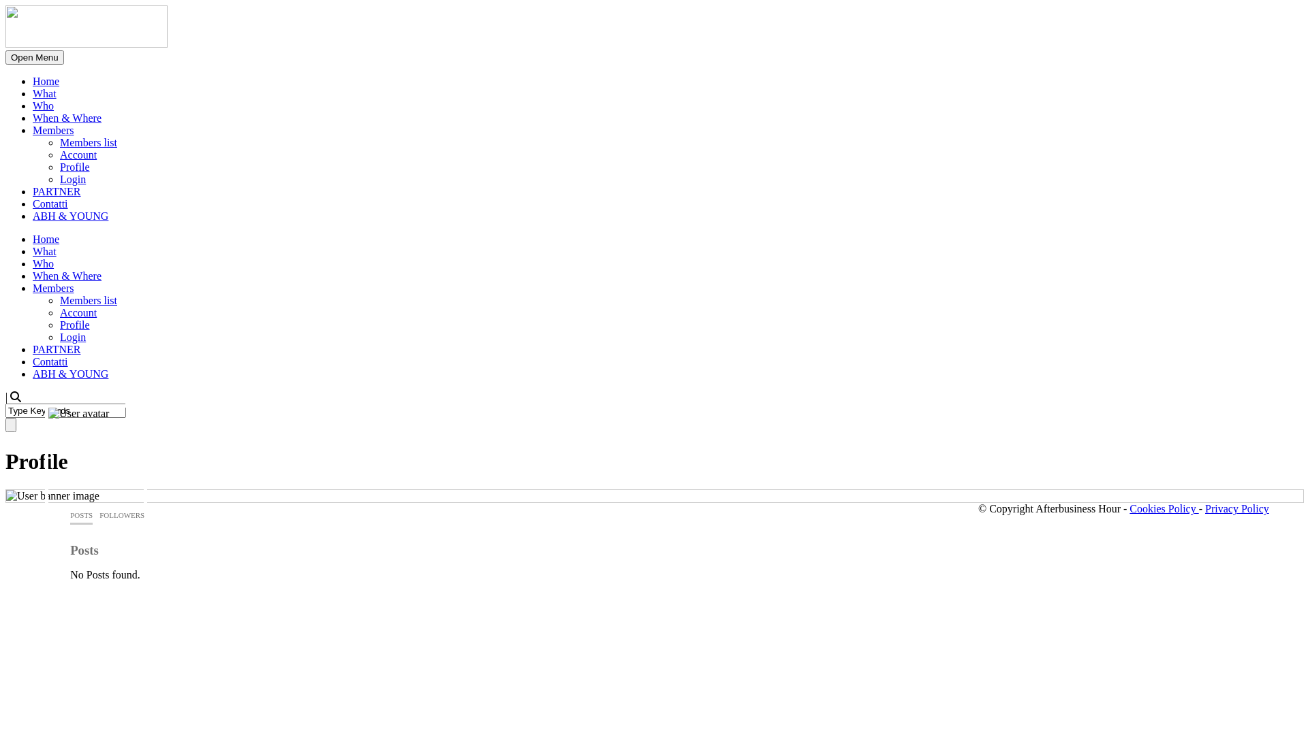  I want to click on Login, so click(73, 338).